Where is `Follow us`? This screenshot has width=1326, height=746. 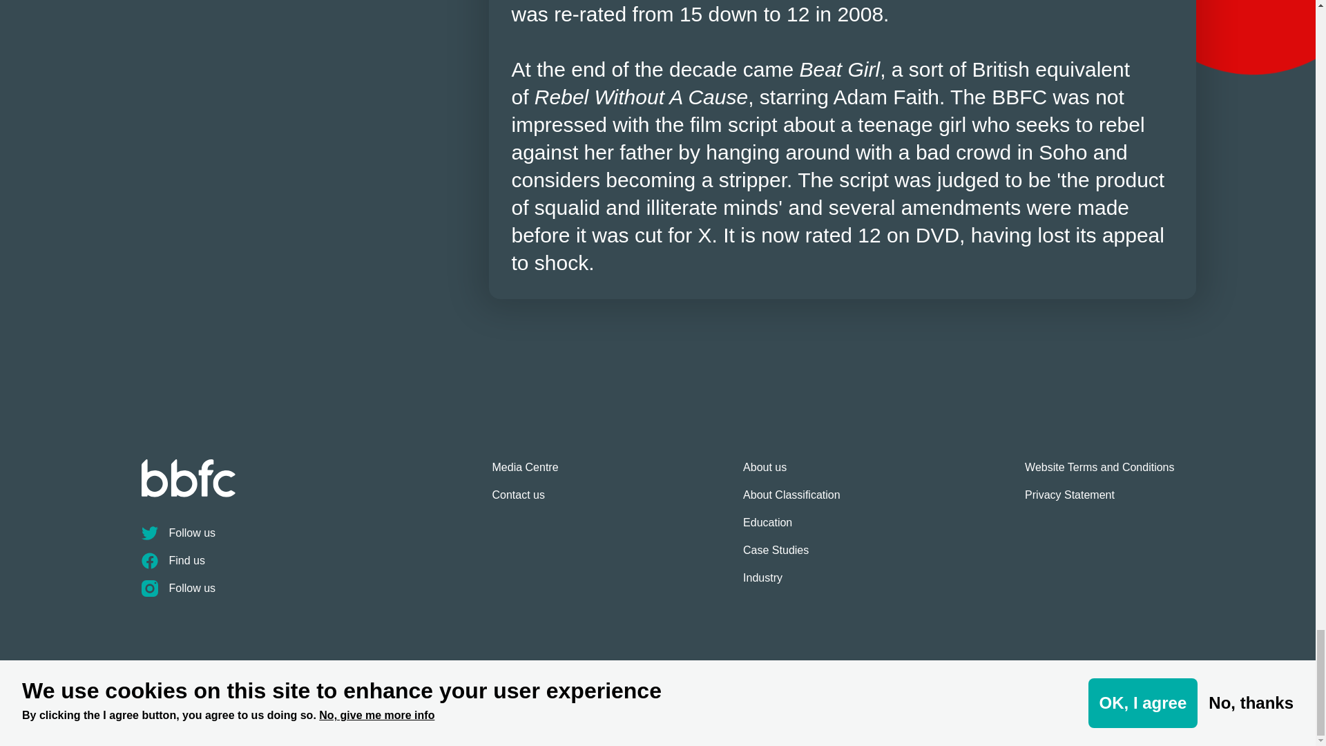
Follow us is located at coordinates (316, 539).